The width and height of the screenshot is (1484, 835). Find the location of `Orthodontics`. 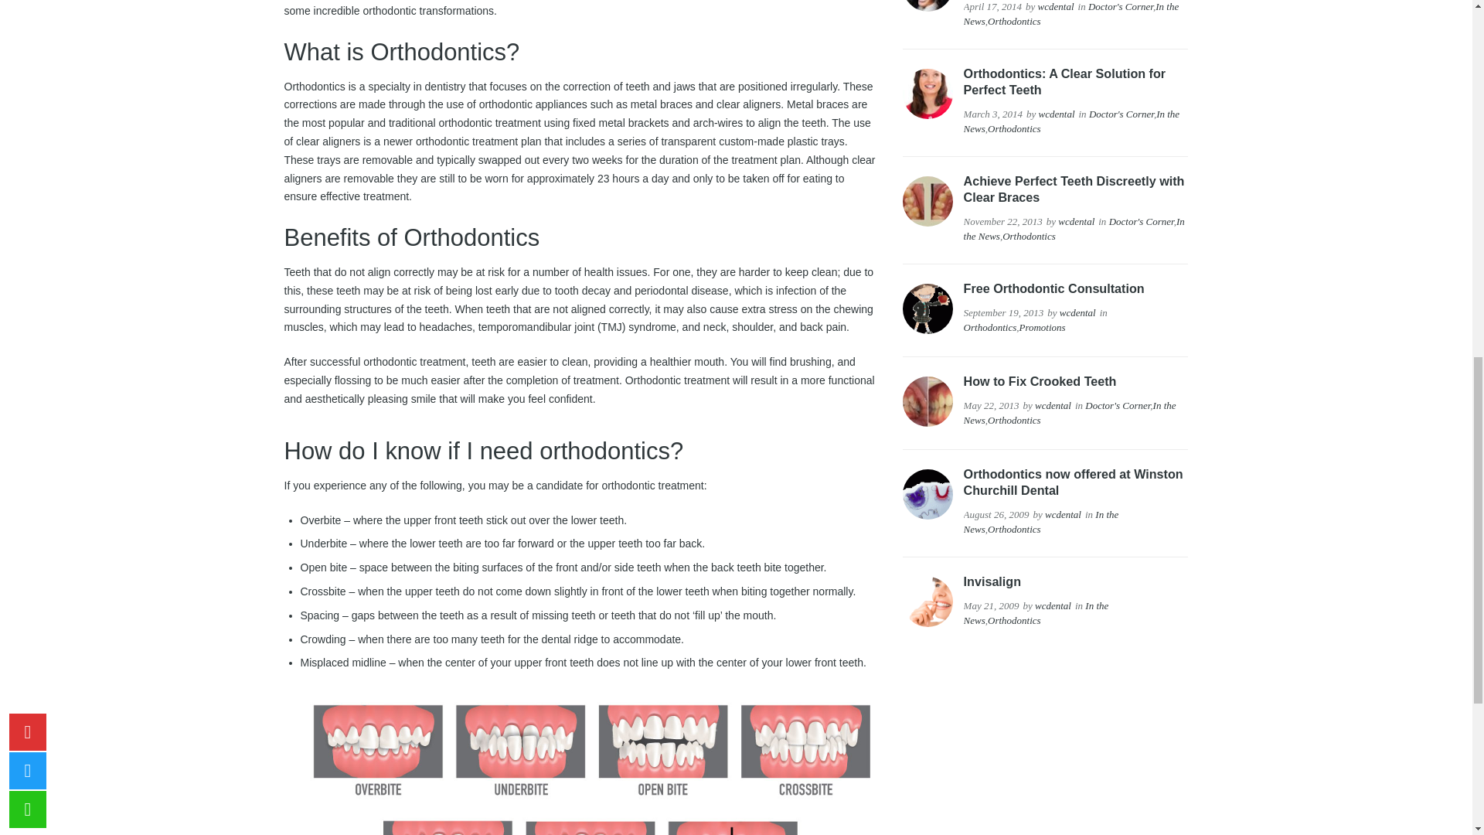

Orthodontics is located at coordinates (1014, 21).